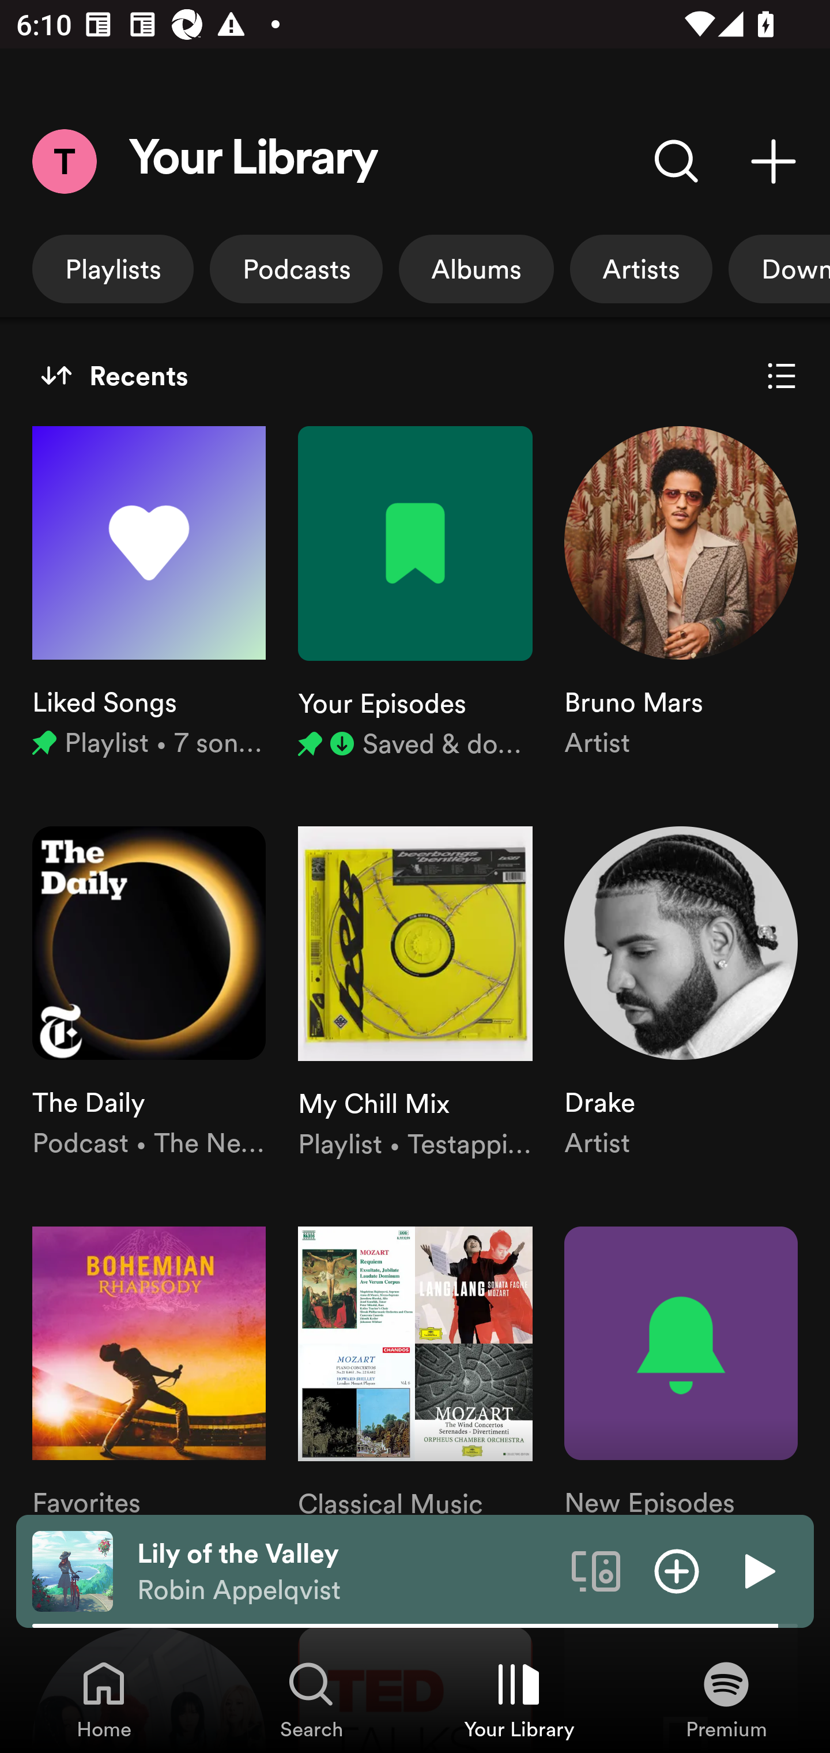 The width and height of the screenshot is (830, 1753). Describe the element at coordinates (774, 161) in the screenshot. I see `Create playlist` at that location.